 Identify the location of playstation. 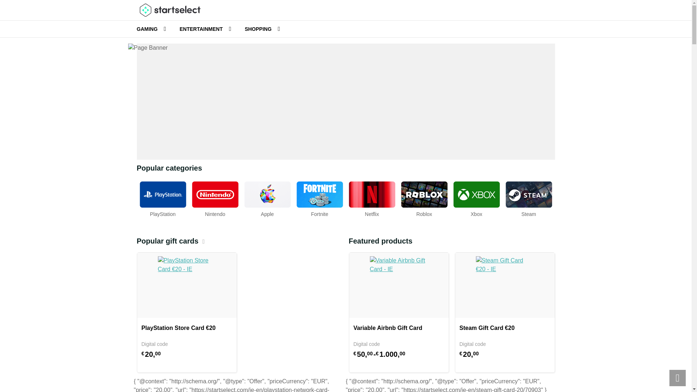
(163, 198).